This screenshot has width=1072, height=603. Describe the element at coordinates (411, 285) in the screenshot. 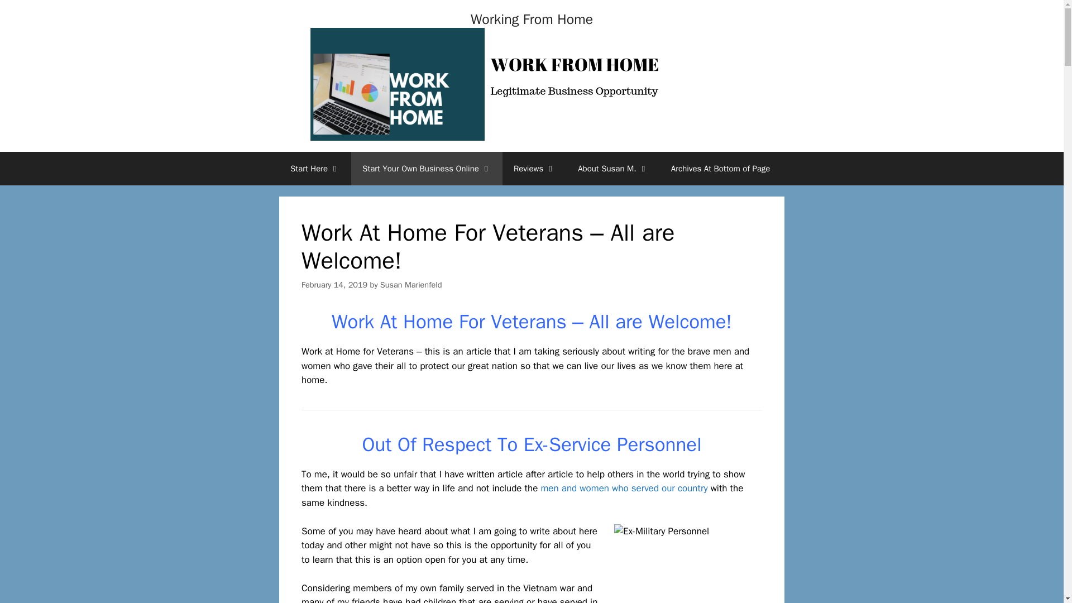

I see `View all posts by Susan Marienfeld` at that location.